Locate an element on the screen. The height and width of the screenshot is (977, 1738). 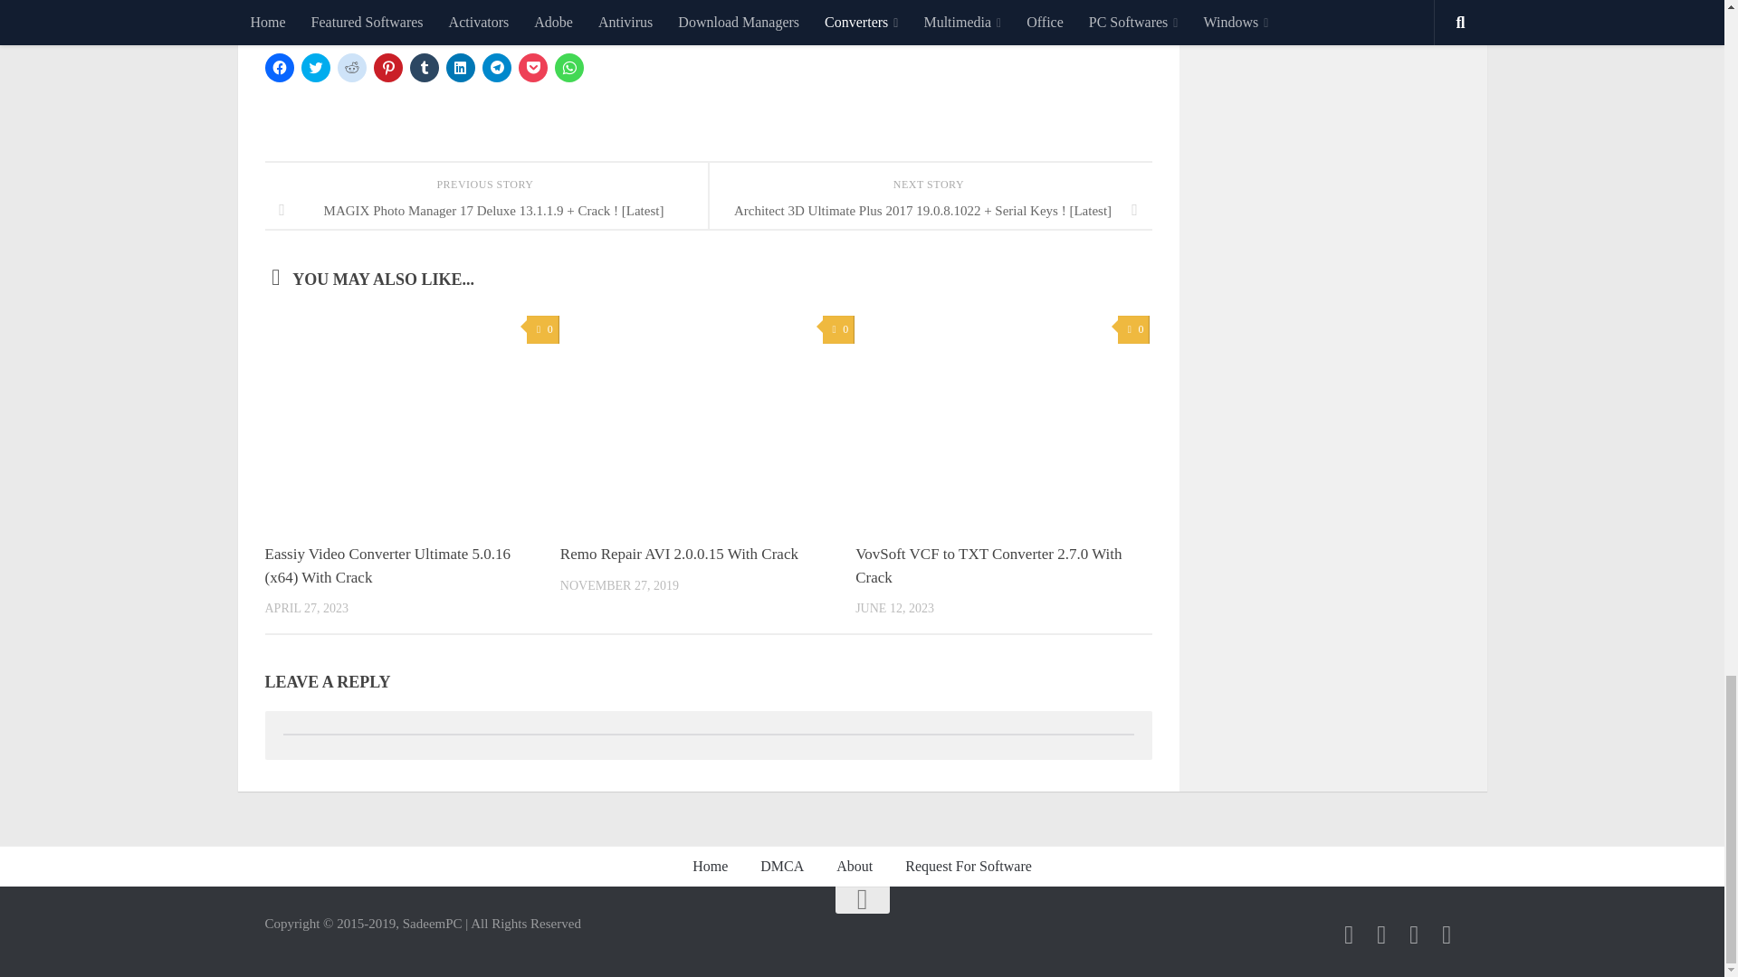
Click to share on WhatsApp is located at coordinates (568, 67).